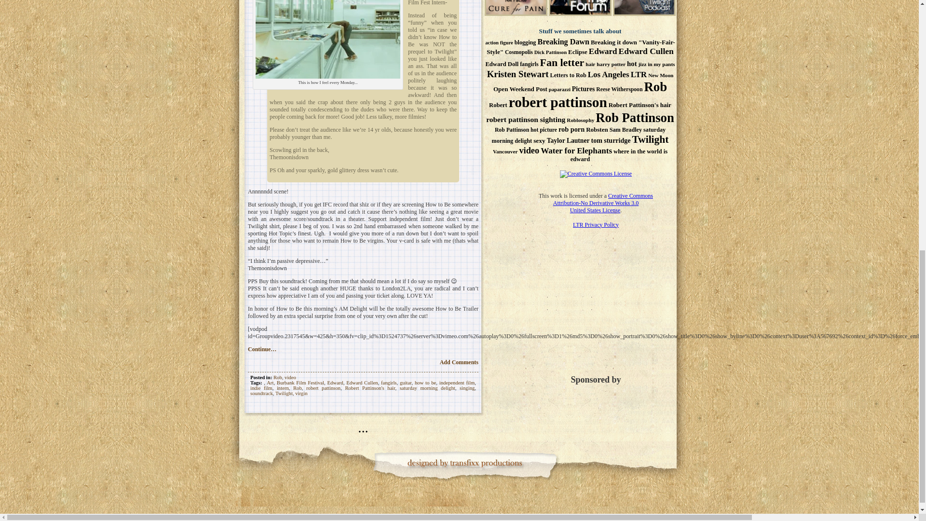 This screenshot has height=521, width=926. Describe the element at coordinates (580, 14) in the screenshot. I see `LTT Forum` at that location.